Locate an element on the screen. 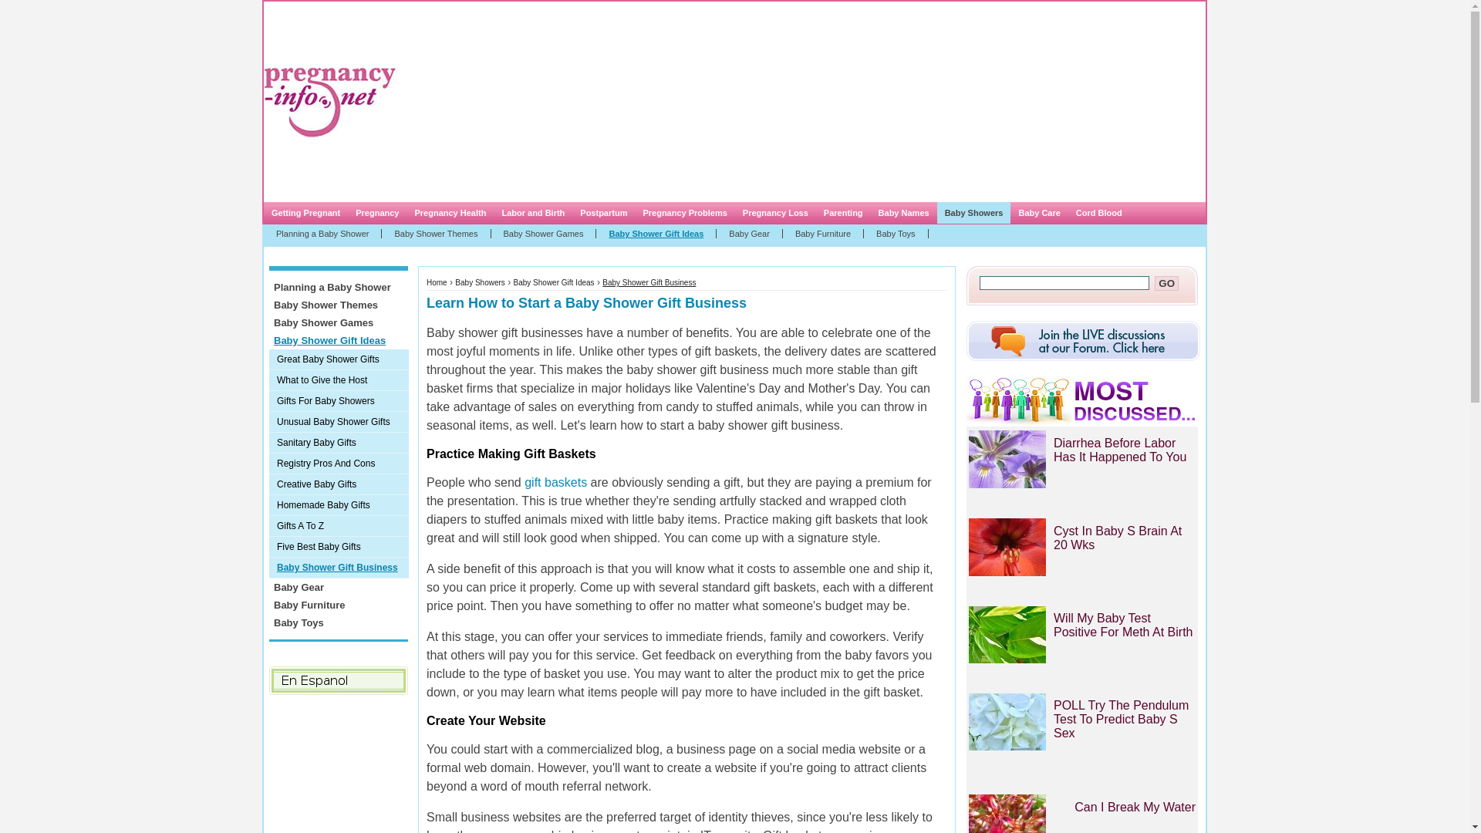 This screenshot has height=833, width=1481. Baby Furniture is located at coordinates (823, 233).